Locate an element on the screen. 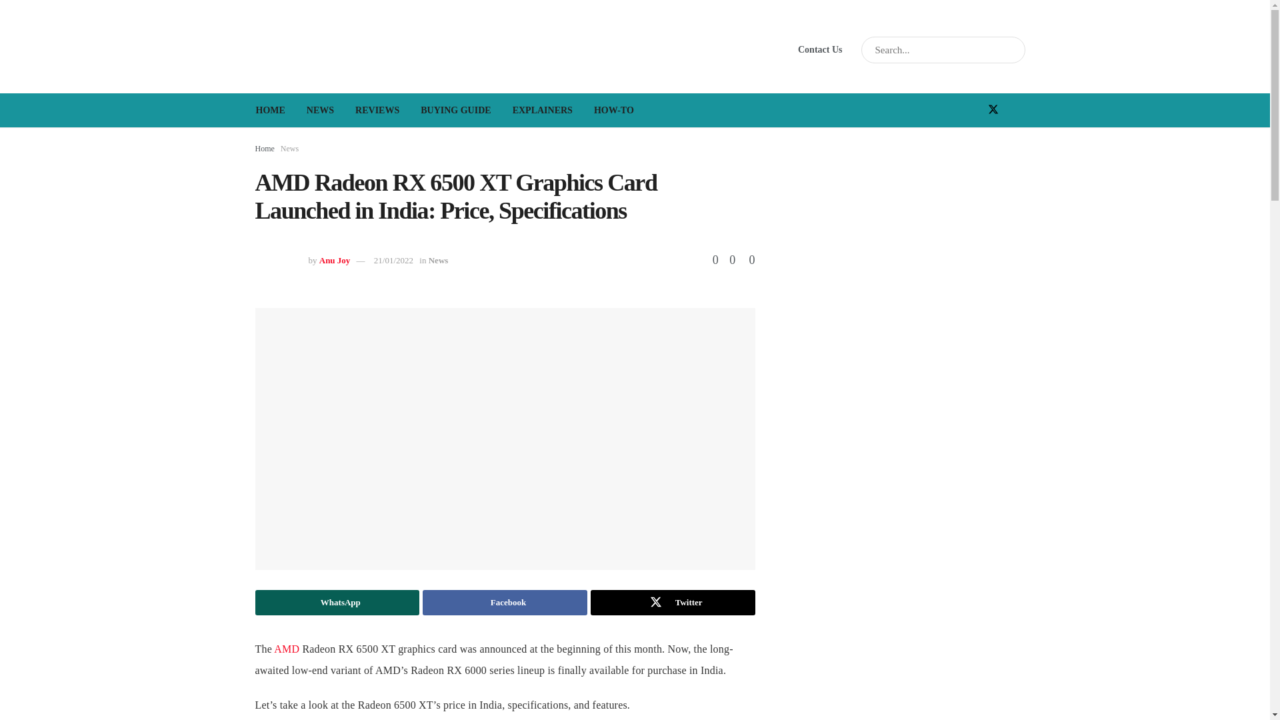 This screenshot has width=1280, height=720. Twitter is located at coordinates (672, 603).